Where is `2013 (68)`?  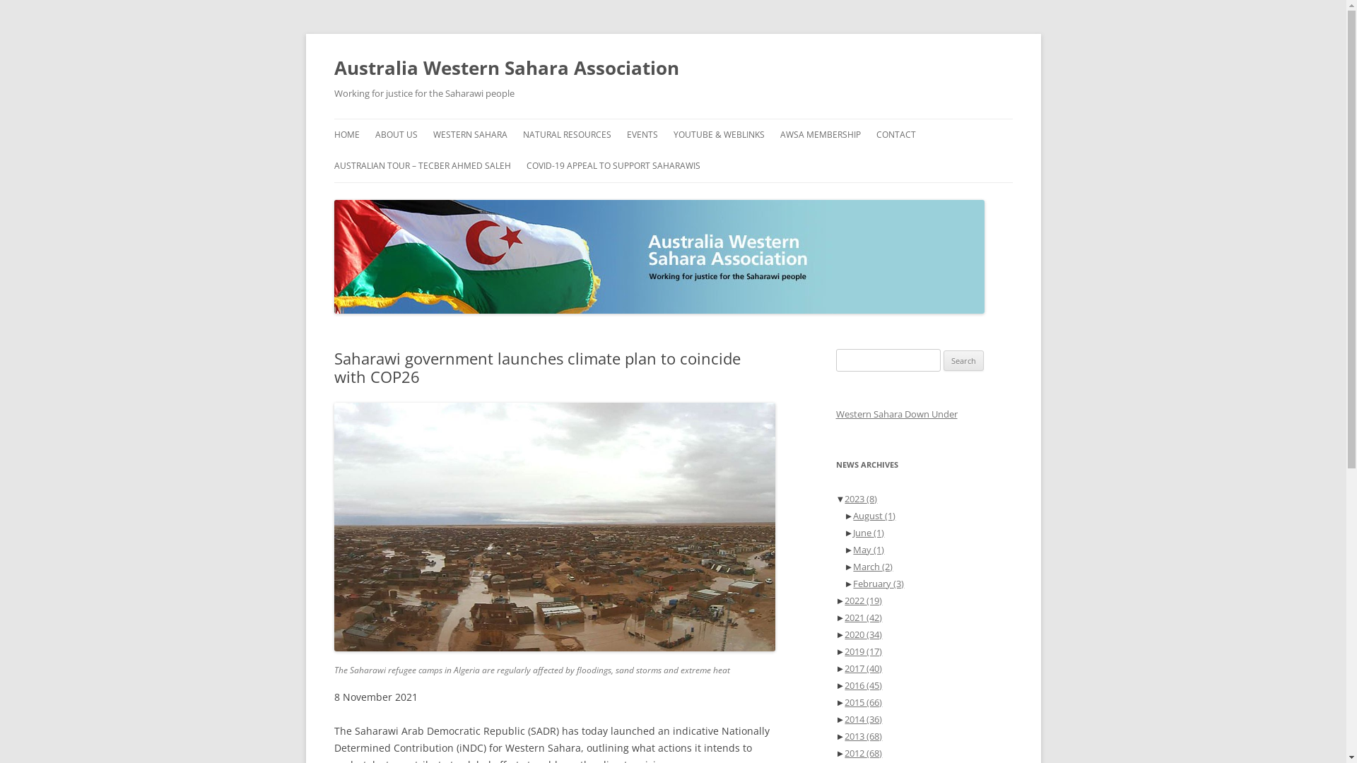 2013 (68) is located at coordinates (864, 736).